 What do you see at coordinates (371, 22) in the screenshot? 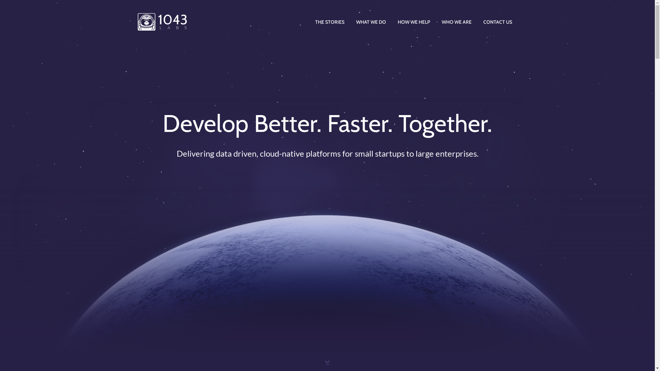
I see `WHAT WE DO` at bounding box center [371, 22].